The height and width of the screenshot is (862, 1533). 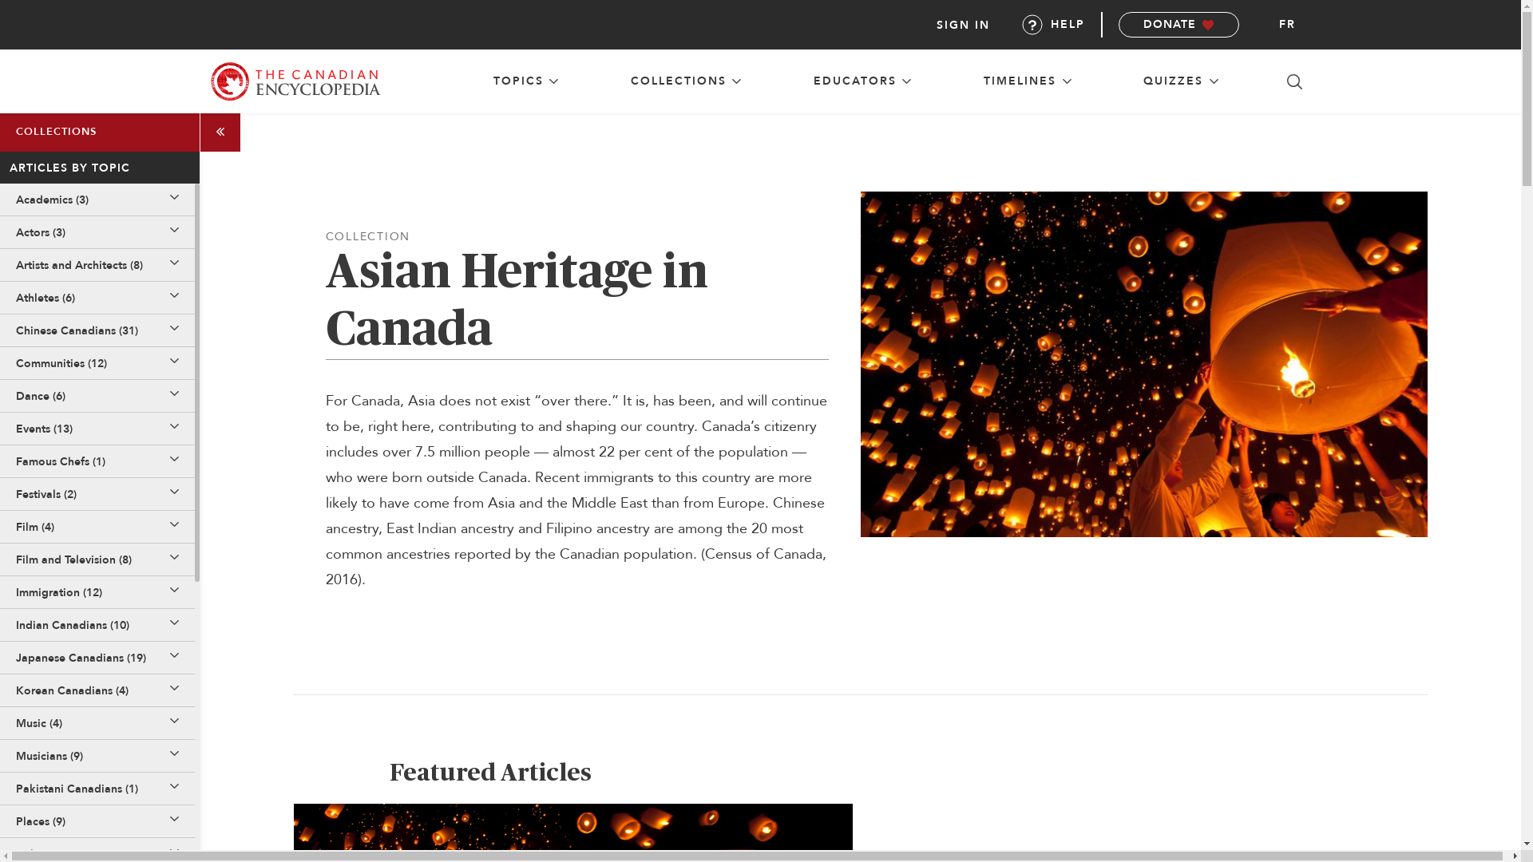 I want to click on TOGGLER, so click(x=174, y=756).